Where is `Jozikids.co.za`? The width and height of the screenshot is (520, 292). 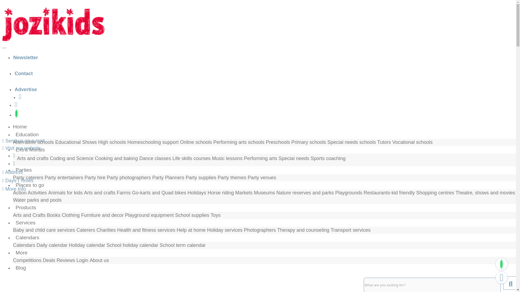 Jozikids.co.za is located at coordinates (53, 24).